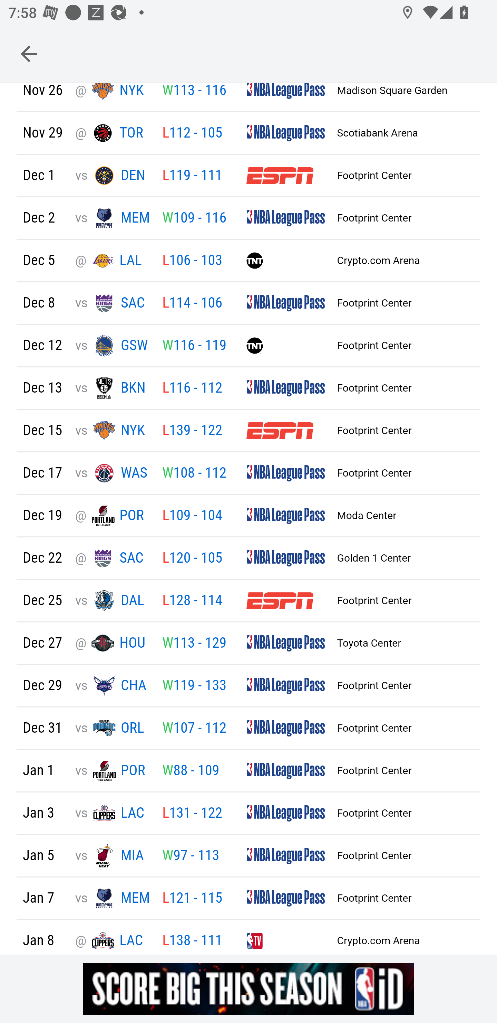 This screenshot has width=497, height=1023. Describe the element at coordinates (191, 772) in the screenshot. I see `W88 - 109 W 88 - 109` at that location.